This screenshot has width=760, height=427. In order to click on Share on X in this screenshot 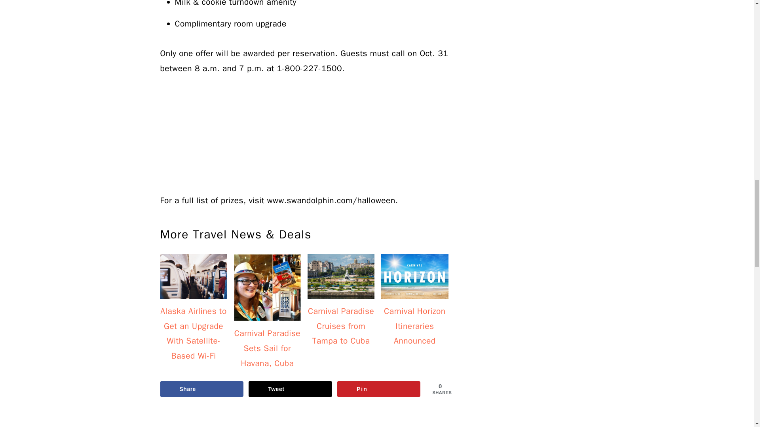, I will do `click(290, 389)`.